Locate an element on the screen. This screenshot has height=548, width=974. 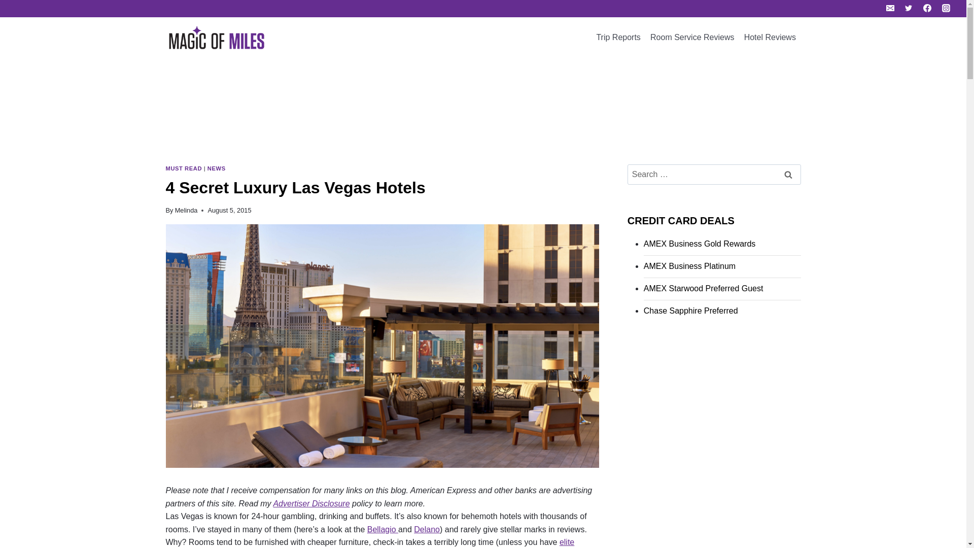
Bellagio is located at coordinates (382, 529).